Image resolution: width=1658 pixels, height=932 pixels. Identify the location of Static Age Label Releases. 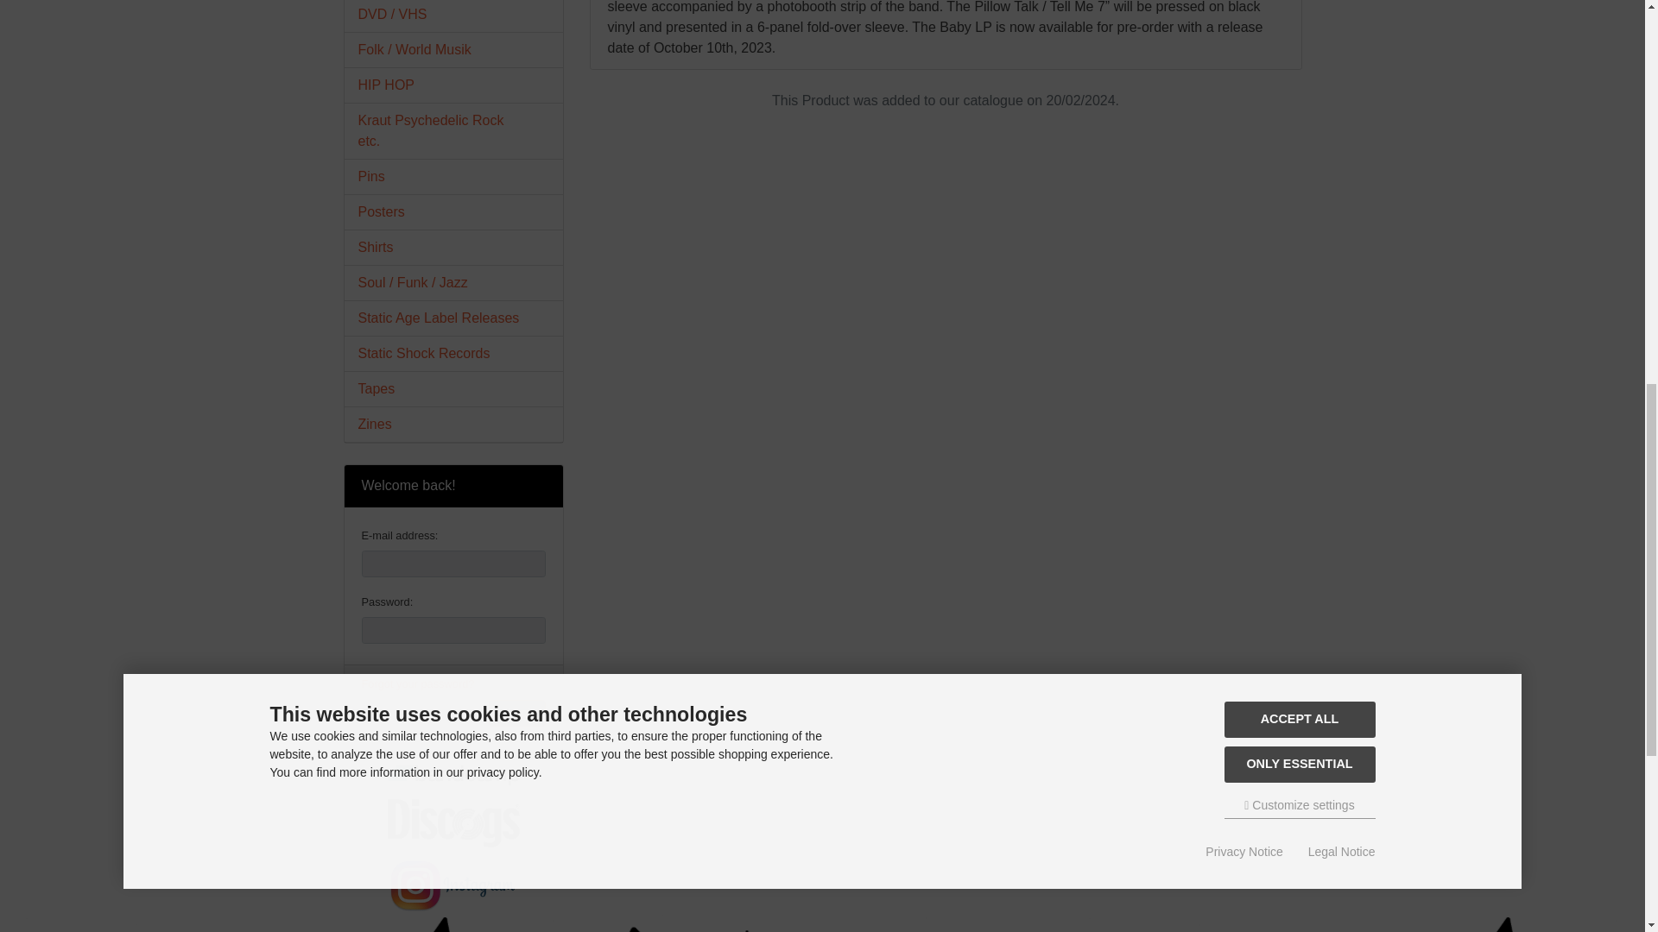
(452, 318).